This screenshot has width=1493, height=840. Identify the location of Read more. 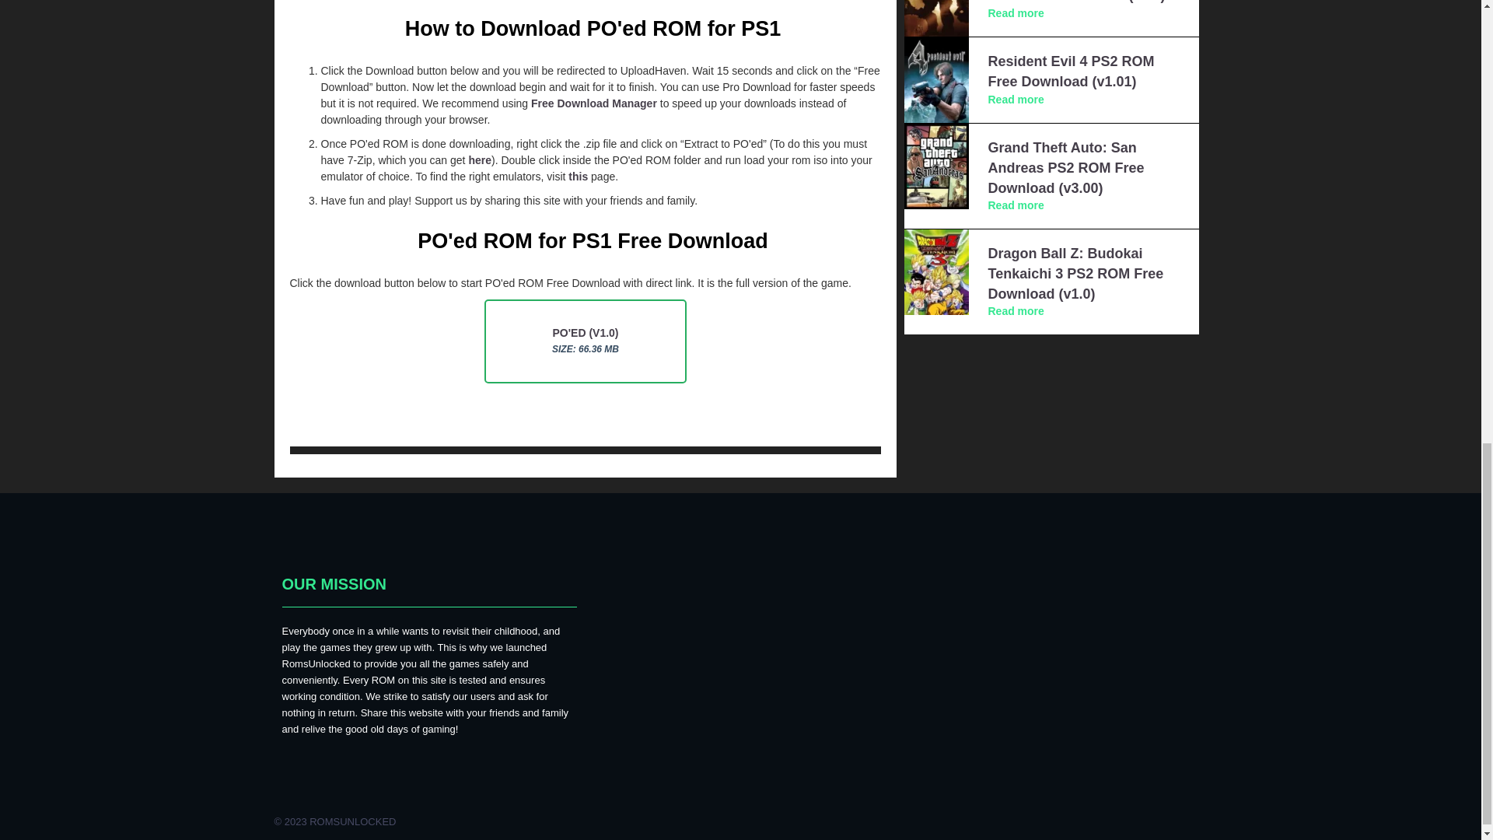
(1016, 205).